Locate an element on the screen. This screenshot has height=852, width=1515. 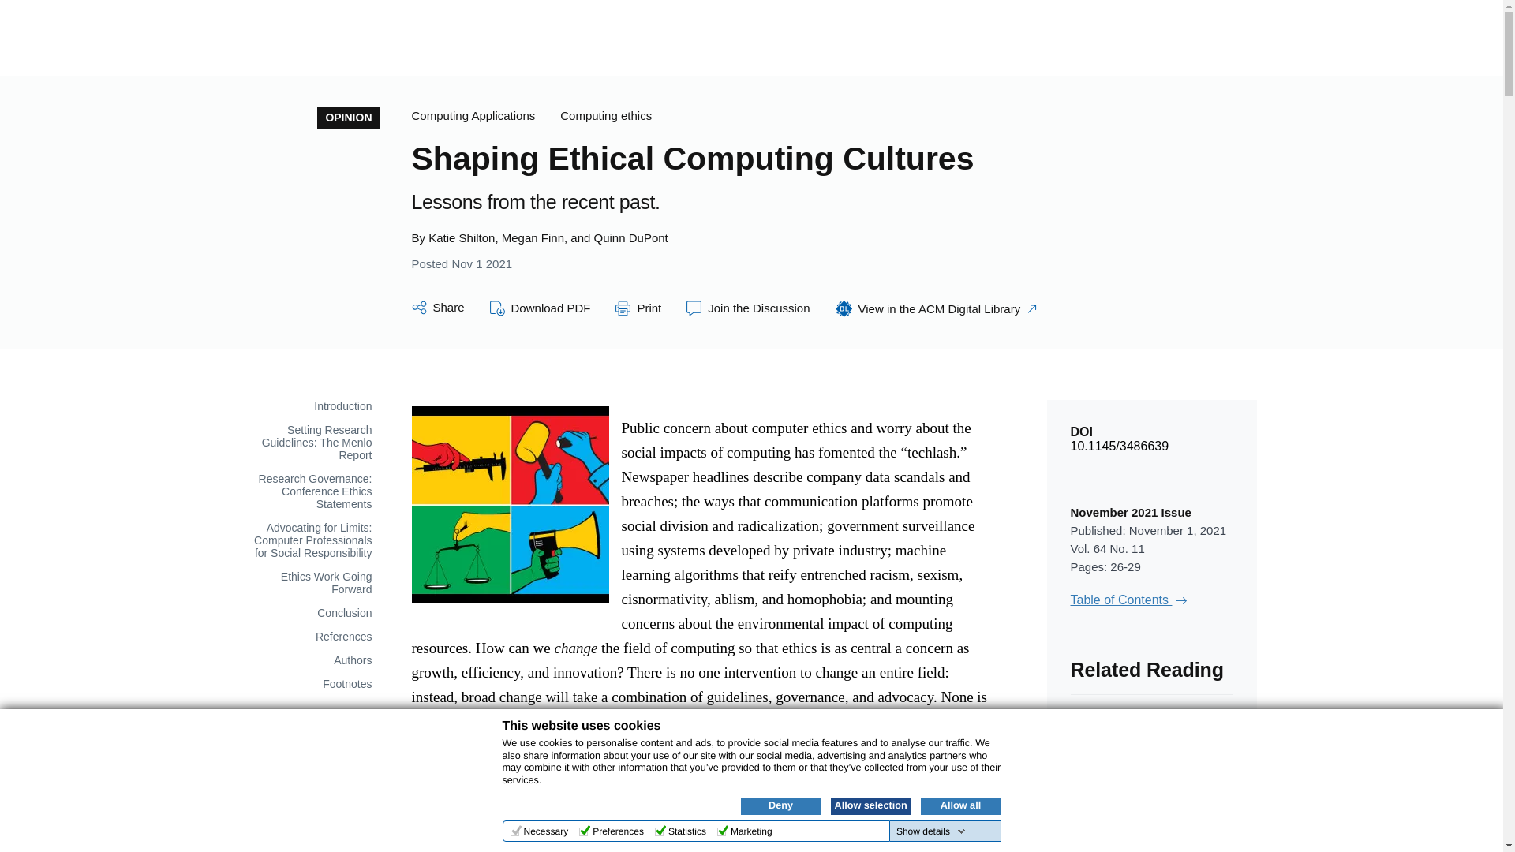
Show details is located at coordinates (931, 831).